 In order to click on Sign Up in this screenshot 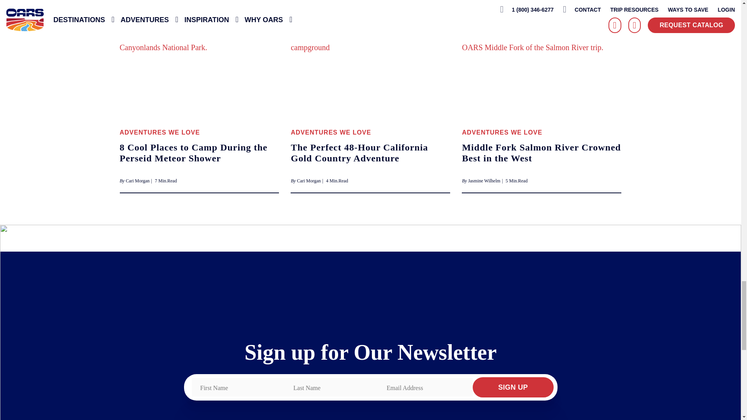, I will do `click(513, 387)`.